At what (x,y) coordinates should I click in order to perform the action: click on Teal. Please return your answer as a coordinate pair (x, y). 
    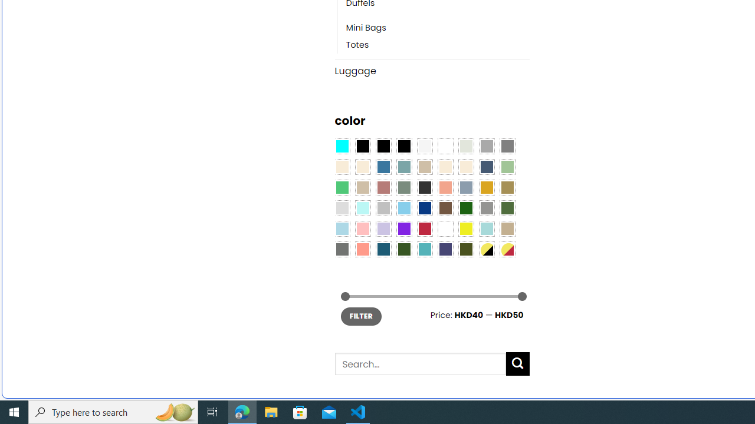
    Looking at the image, I should click on (425, 250).